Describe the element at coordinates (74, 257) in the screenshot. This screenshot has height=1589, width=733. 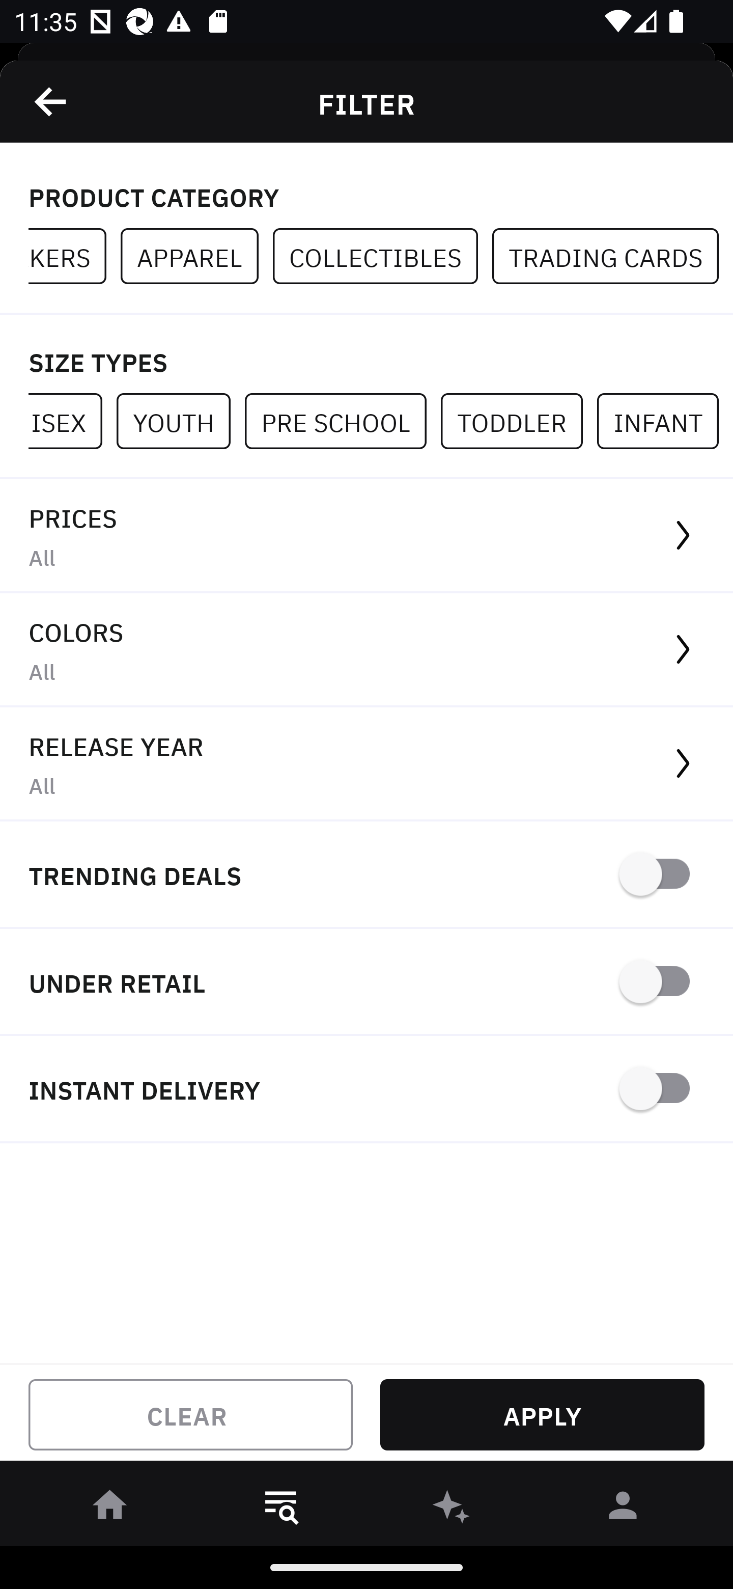
I see `SNEAKERS` at that location.